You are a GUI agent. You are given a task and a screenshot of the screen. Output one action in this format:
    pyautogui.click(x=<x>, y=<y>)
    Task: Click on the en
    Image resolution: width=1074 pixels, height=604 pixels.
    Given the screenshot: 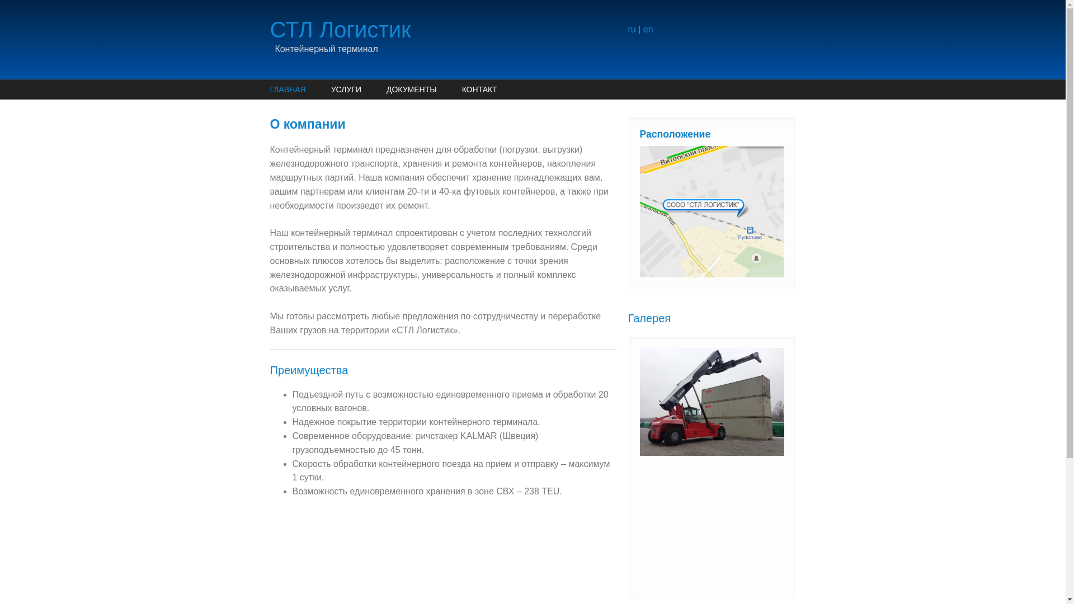 What is the action you would take?
    pyautogui.click(x=648, y=29)
    